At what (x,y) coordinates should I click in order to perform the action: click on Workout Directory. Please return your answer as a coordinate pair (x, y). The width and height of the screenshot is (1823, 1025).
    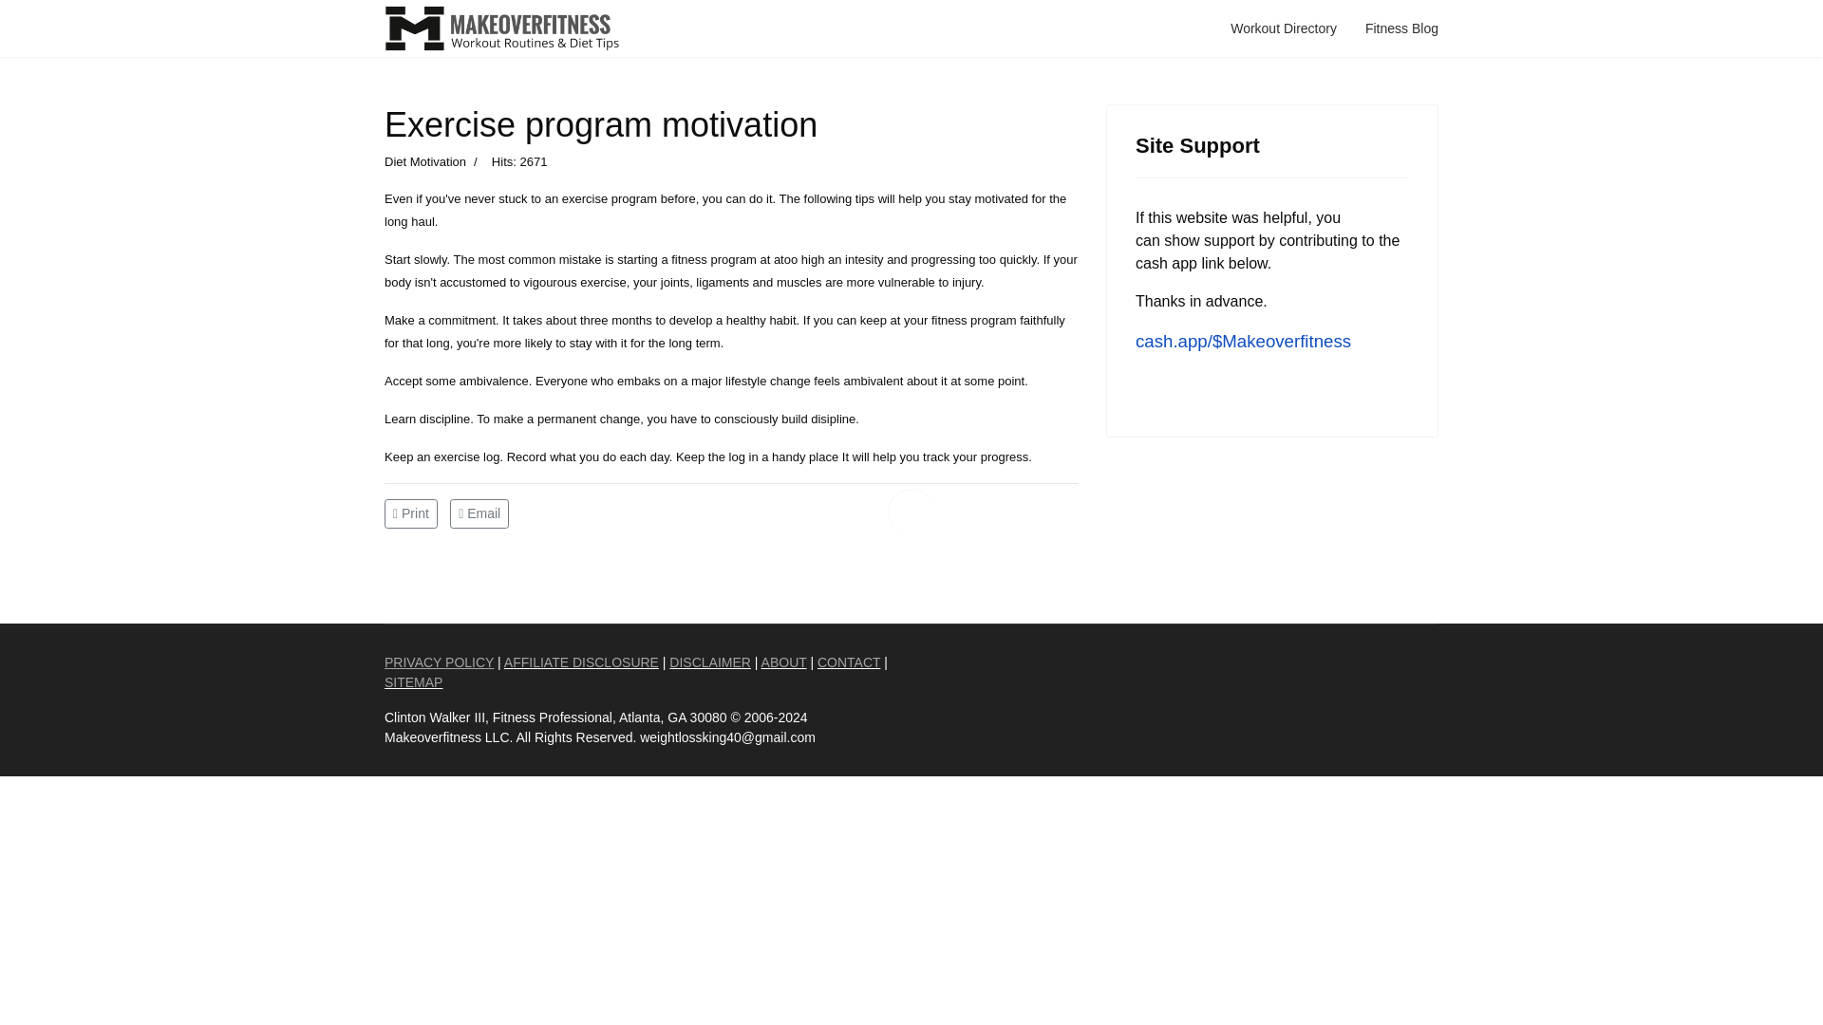
    Looking at the image, I should click on (1283, 28).